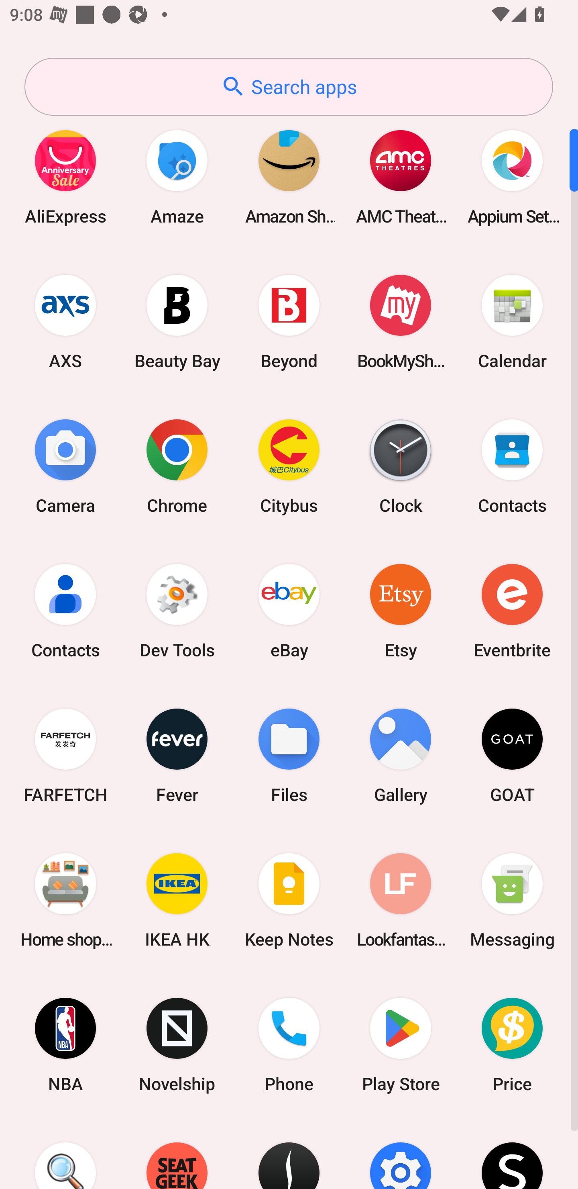  Describe the element at coordinates (512, 177) in the screenshot. I see `Appium Settings` at that location.